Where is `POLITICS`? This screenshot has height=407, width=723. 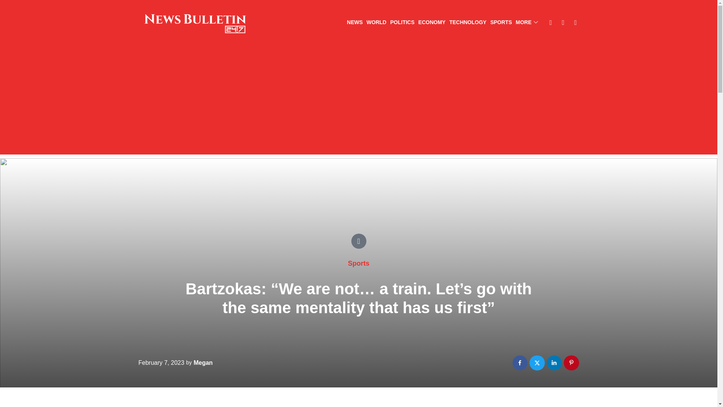 POLITICS is located at coordinates (402, 23).